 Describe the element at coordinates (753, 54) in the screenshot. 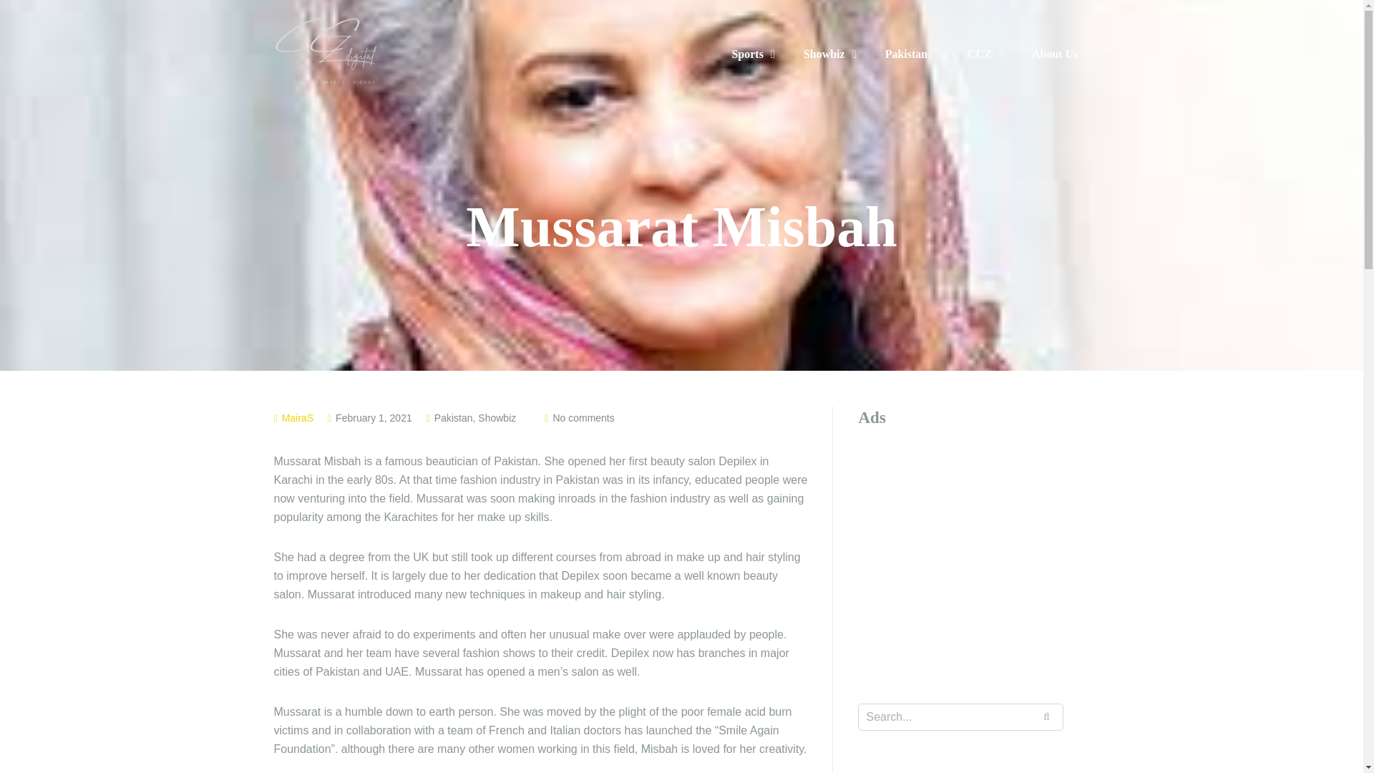

I see `Sports` at that location.